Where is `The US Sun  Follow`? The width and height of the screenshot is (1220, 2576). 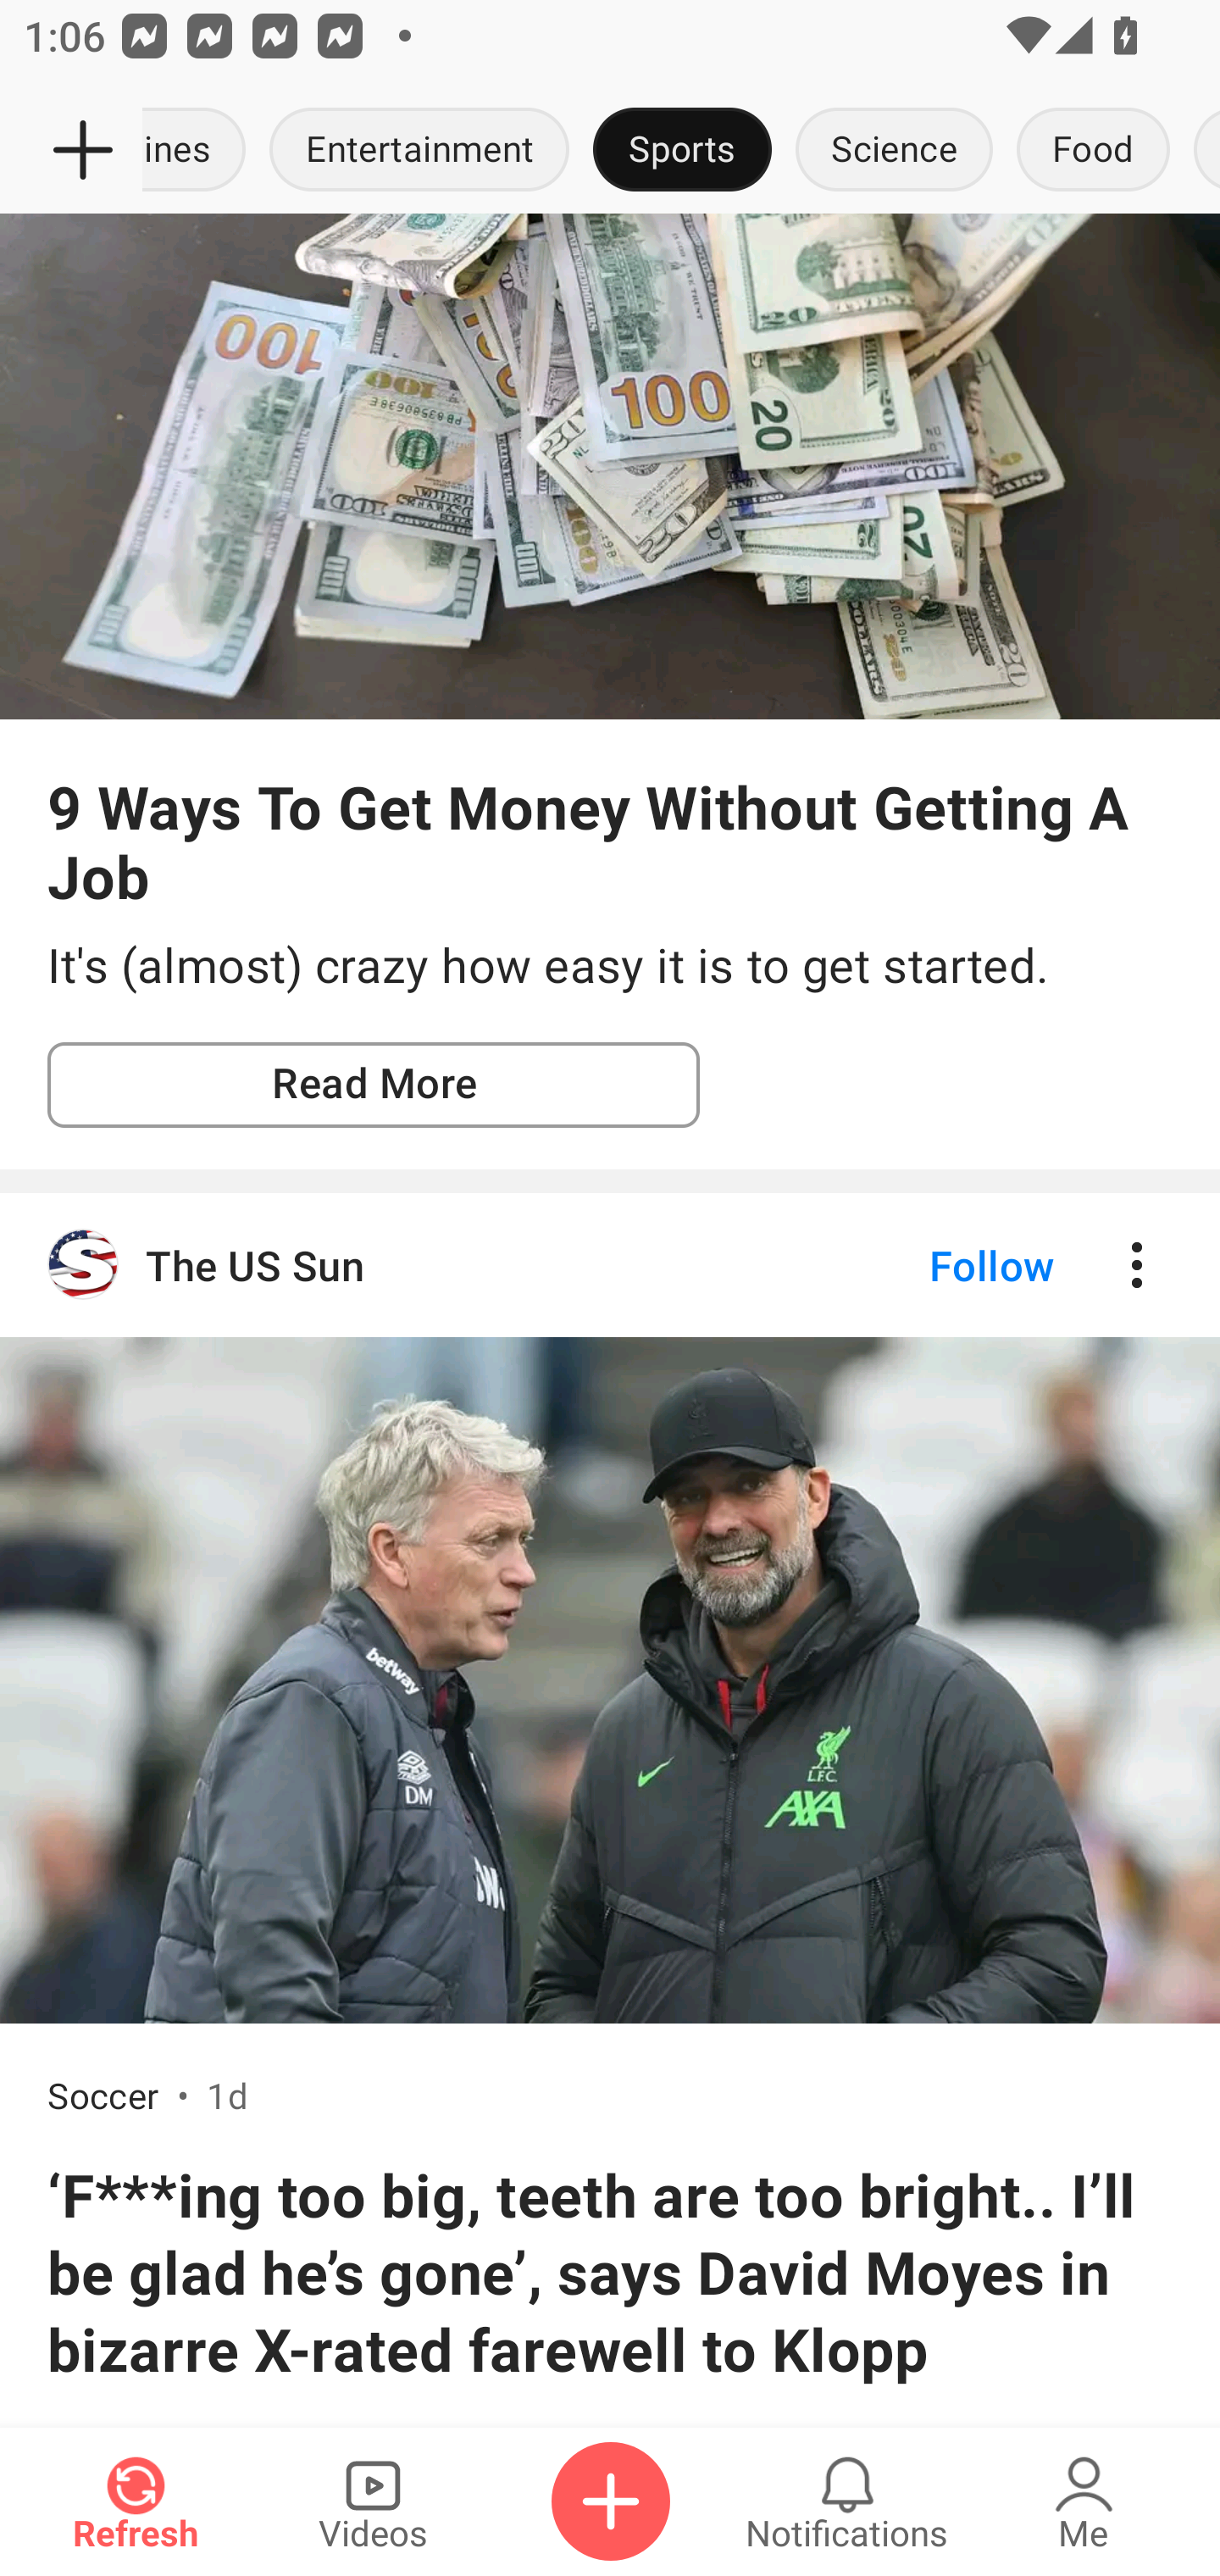 The US Sun  Follow is located at coordinates (610, 1264).